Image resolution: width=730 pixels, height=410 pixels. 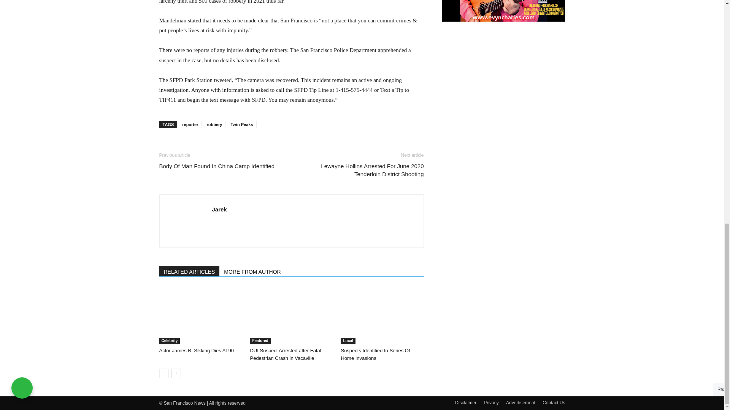 What do you see at coordinates (200, 316) in the screenshot?
I see `Actor James B. Sikking Dies At 90` at bounding box center [200, 316].